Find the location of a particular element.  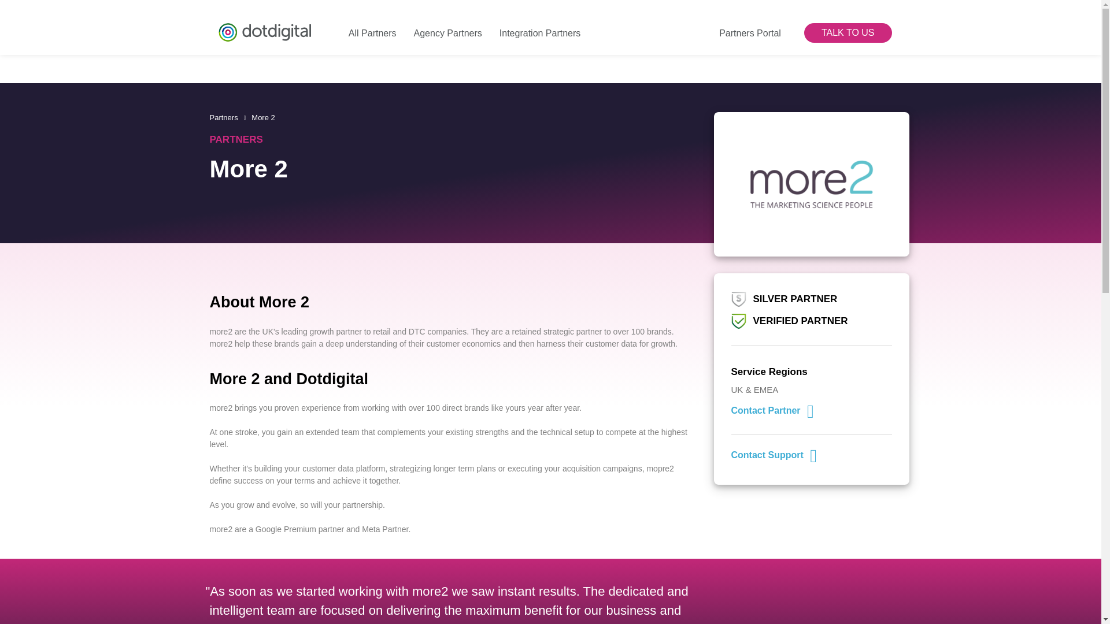

Integration Partners is located at coordinates (537, 23).